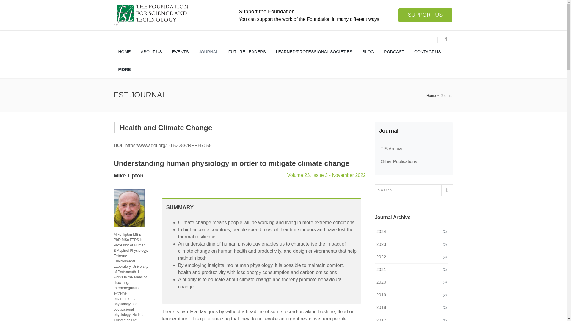 The height and width of the screenshot is (321, 571). I want to click on BLOG, so click(368, 52).